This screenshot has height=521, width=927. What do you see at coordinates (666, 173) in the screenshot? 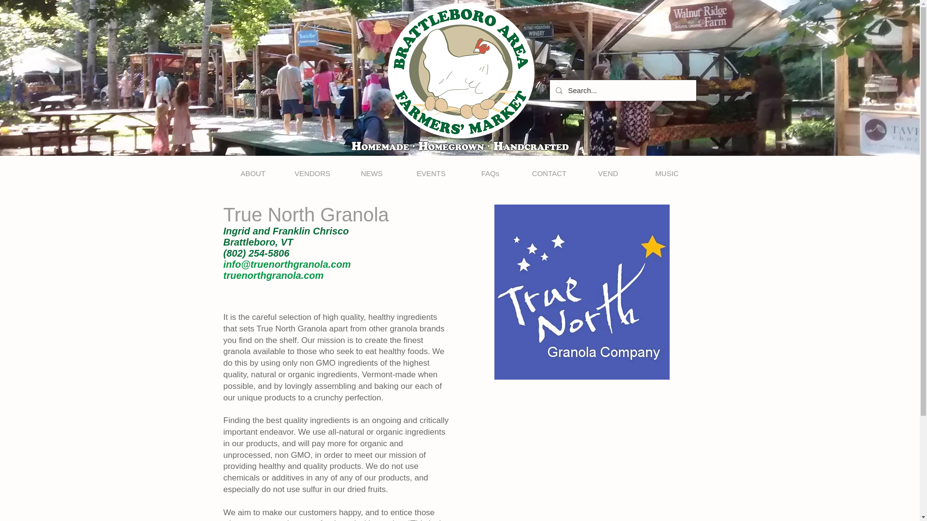
I see `MUSIC` at bounding box center [666, 173].